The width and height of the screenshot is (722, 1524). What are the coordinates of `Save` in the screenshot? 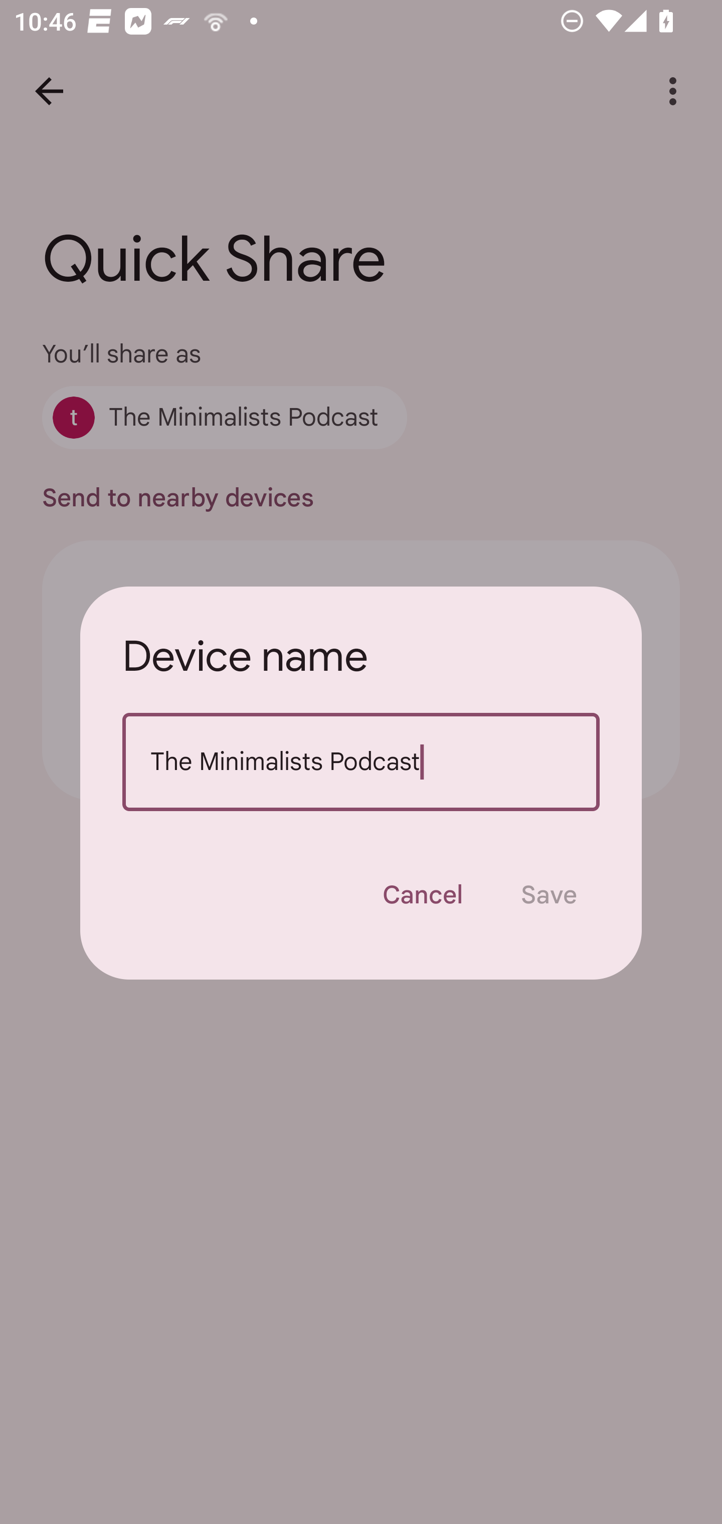 It's located at (549, 895).